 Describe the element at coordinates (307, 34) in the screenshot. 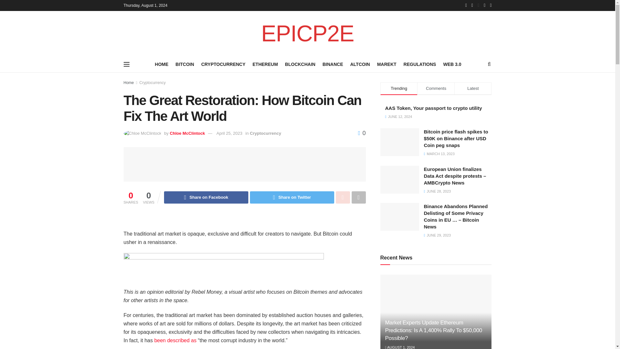

I see `EPICP2E` at that location.